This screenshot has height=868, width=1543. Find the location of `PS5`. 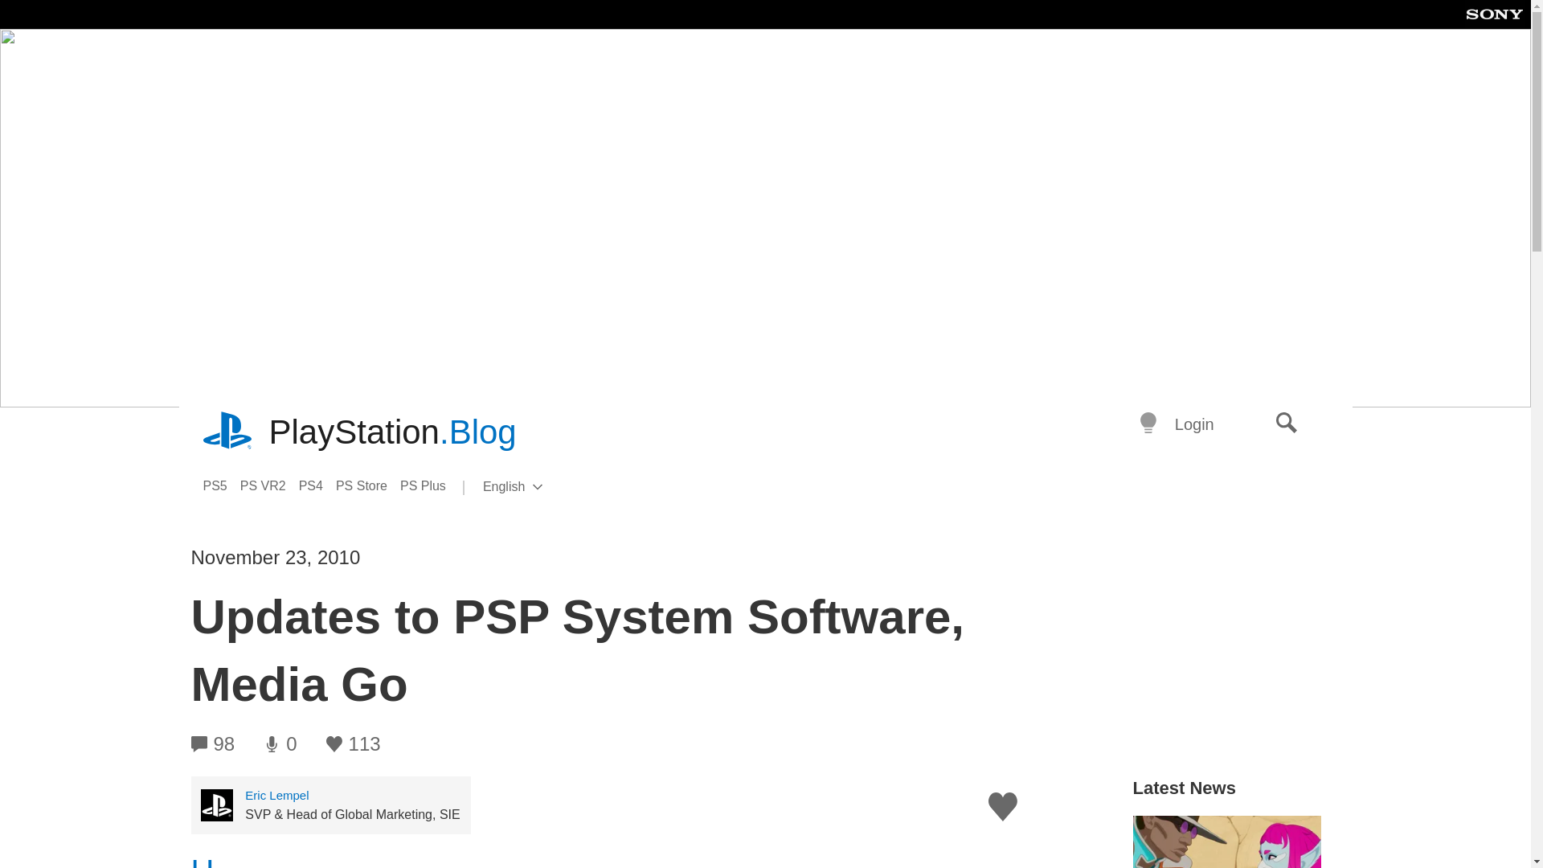

PS5 is located at coordinates (220, 485).